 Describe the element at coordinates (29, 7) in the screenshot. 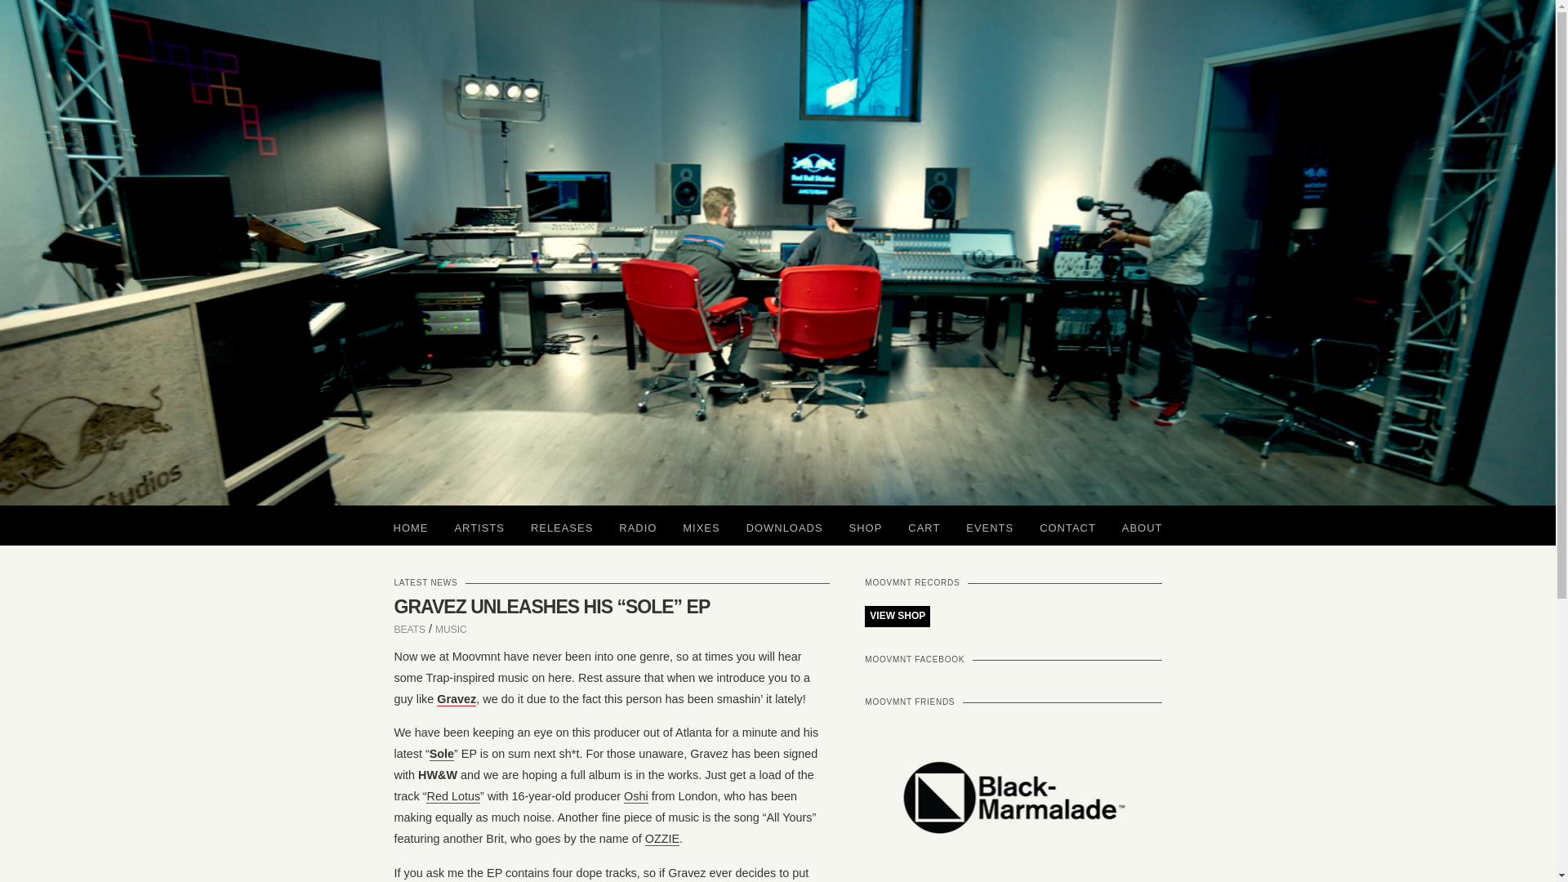

I see `Search` at that location.